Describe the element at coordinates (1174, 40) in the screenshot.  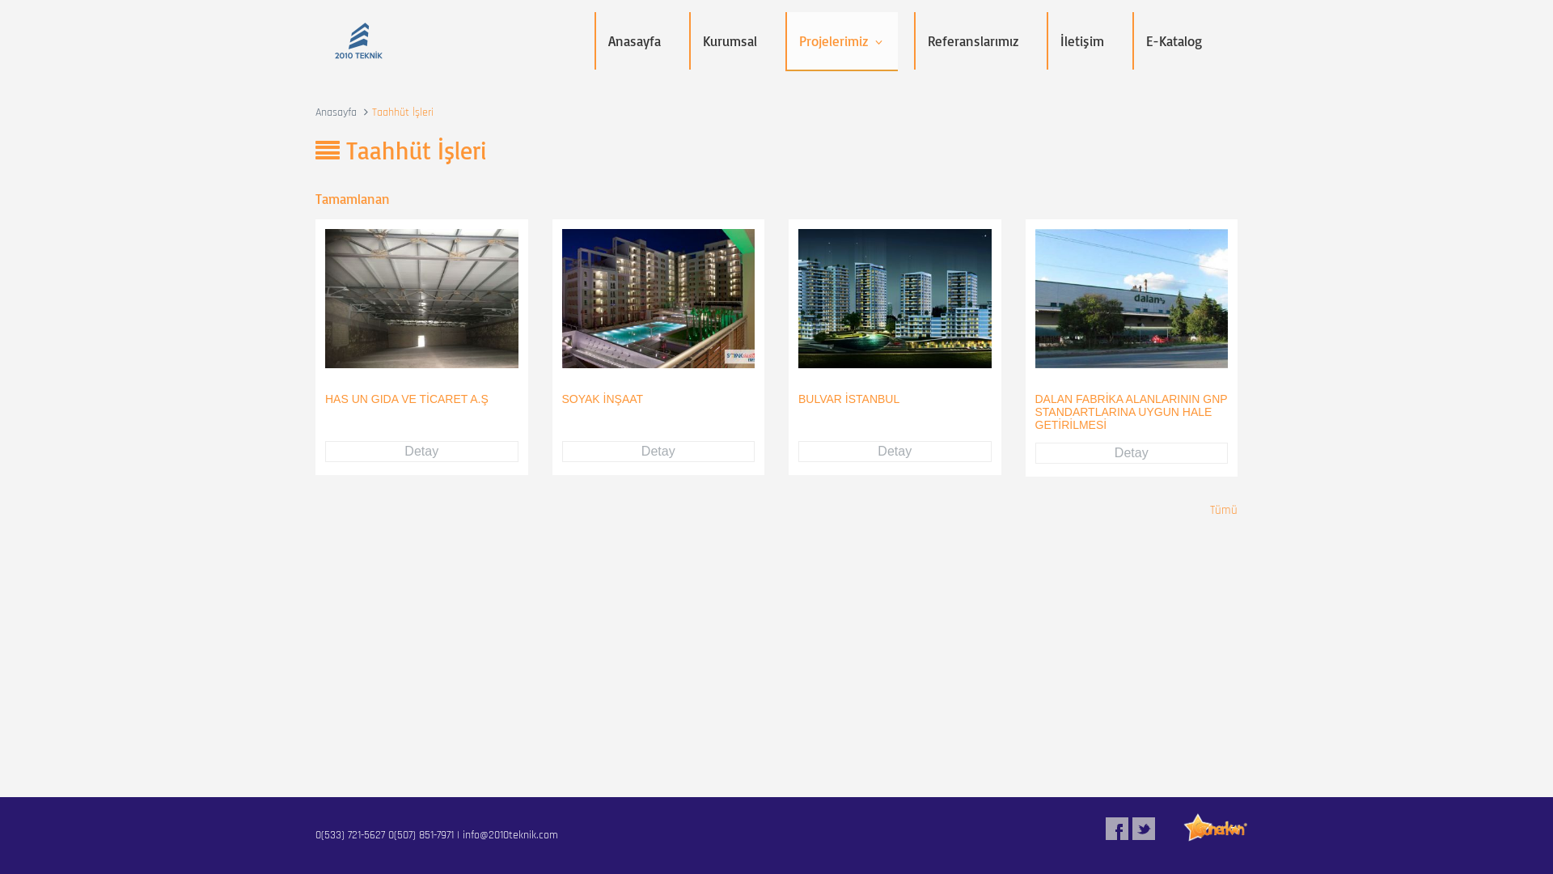
I see `E-Katalog` at that location.